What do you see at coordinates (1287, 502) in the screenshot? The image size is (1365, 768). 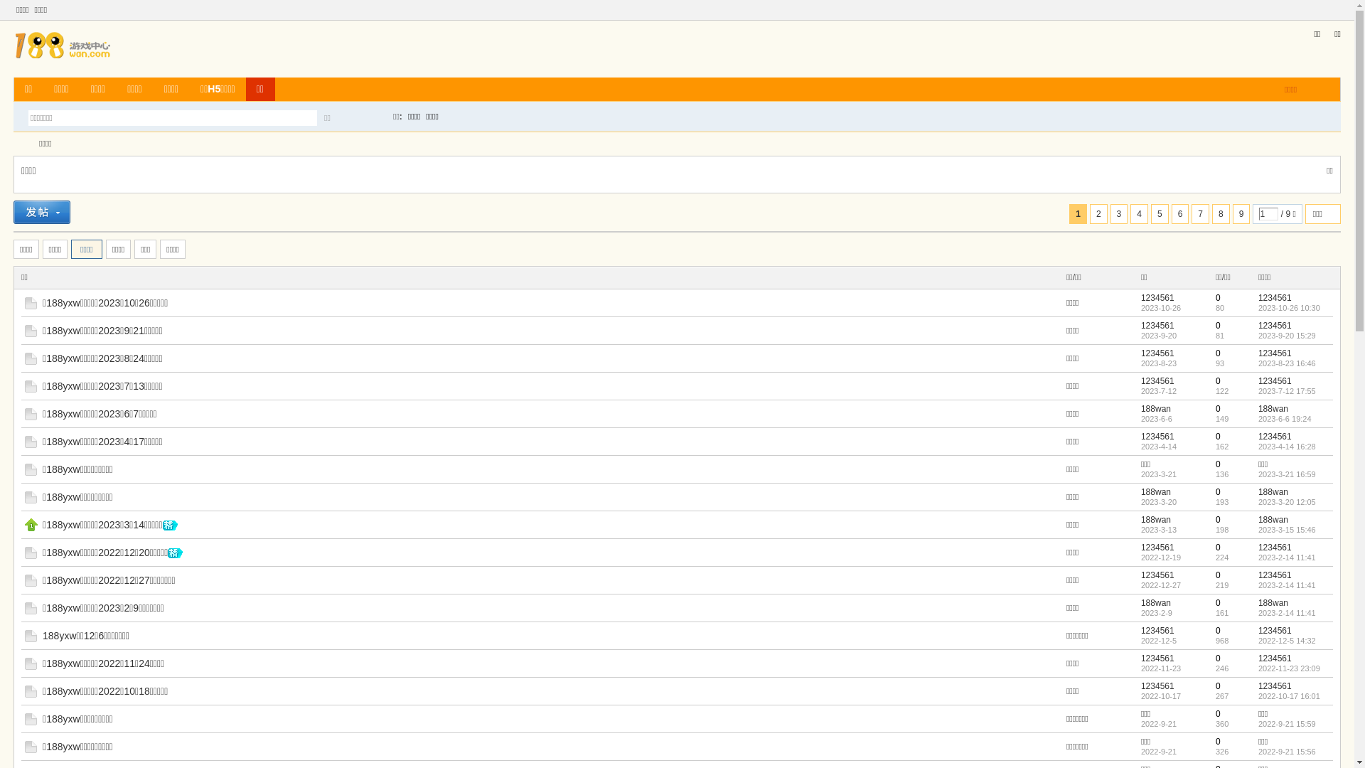 I see `2023-3-20 12:05` at bounding box center [1287, 502].